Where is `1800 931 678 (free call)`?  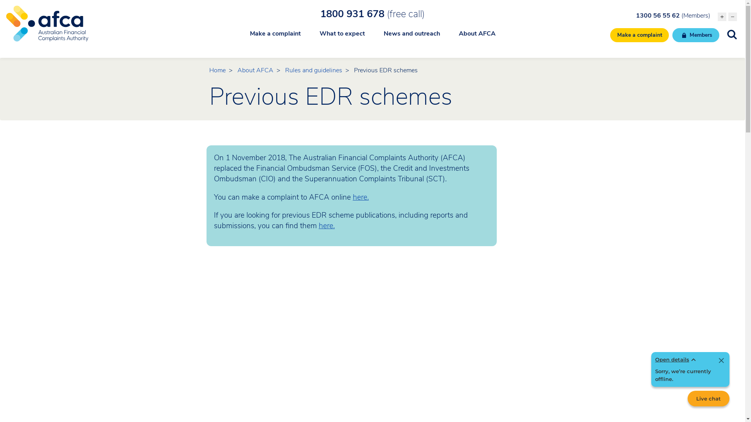
1800 931 678 (free call) is located at coordinates (372, 14).